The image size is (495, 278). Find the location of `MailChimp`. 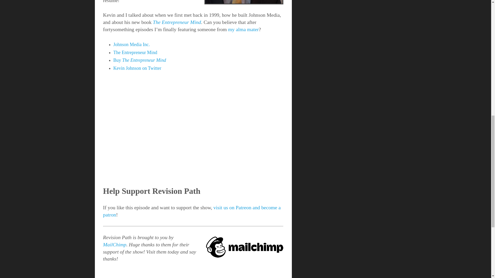

MailChimp is located at coordinates (114, 245).